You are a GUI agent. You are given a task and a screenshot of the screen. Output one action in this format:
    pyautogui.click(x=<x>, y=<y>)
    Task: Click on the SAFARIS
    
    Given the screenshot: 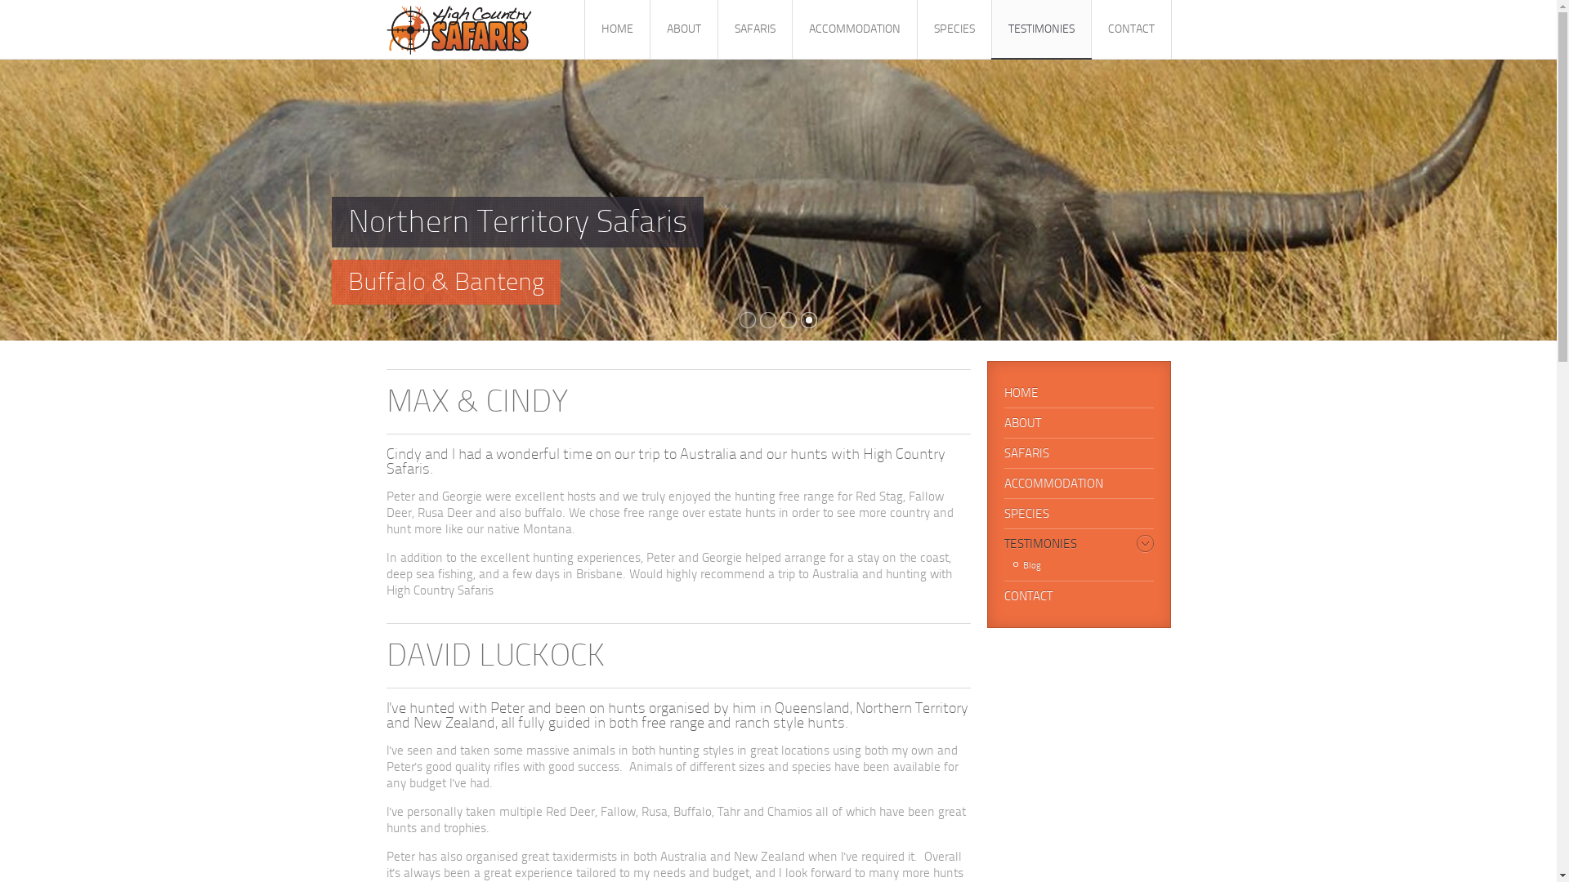 What is the action you would take?
    pyautogui.click(x=755, y=29)
    